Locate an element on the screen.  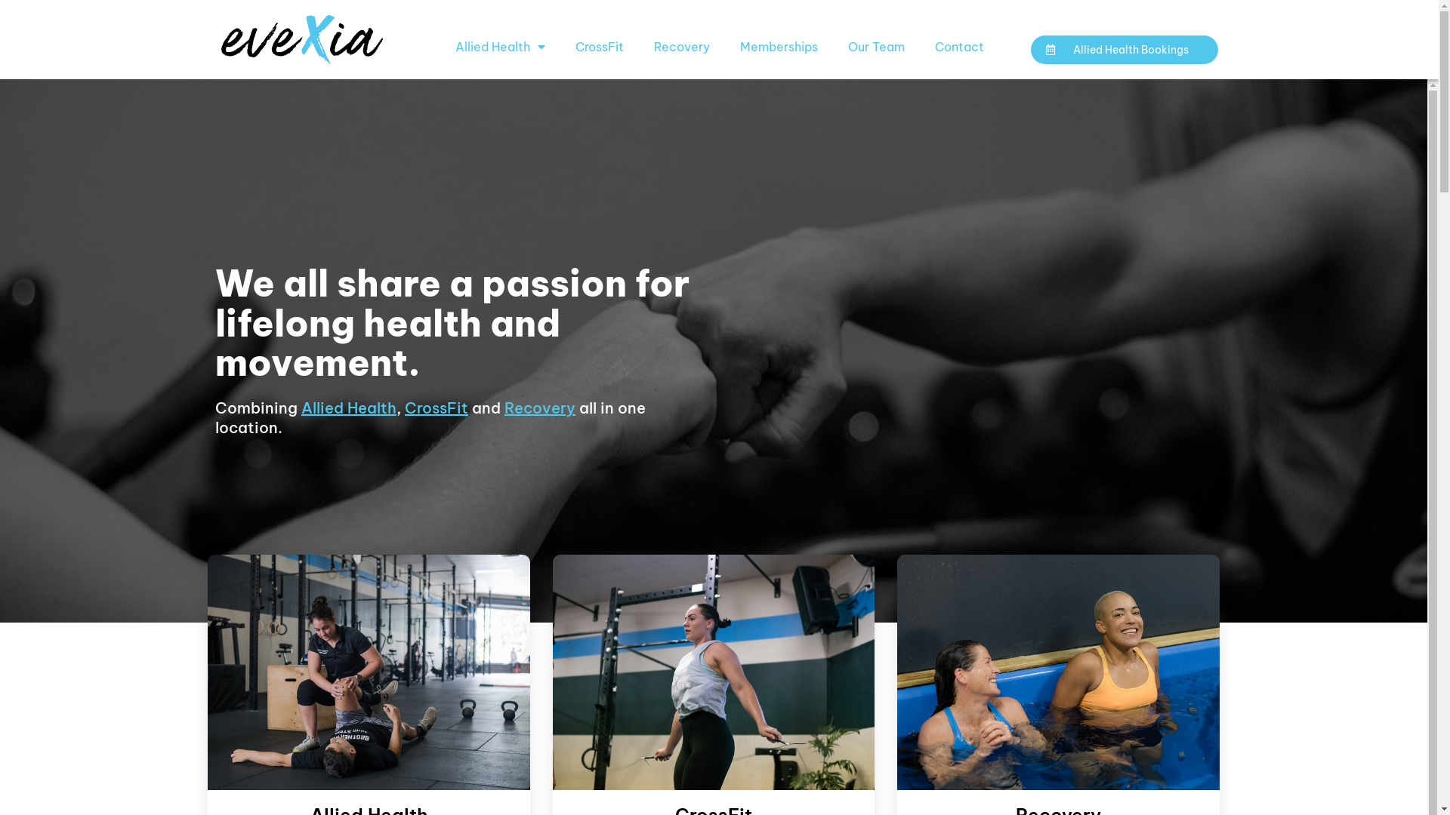
Memberships is located at coordinates (779, 47).